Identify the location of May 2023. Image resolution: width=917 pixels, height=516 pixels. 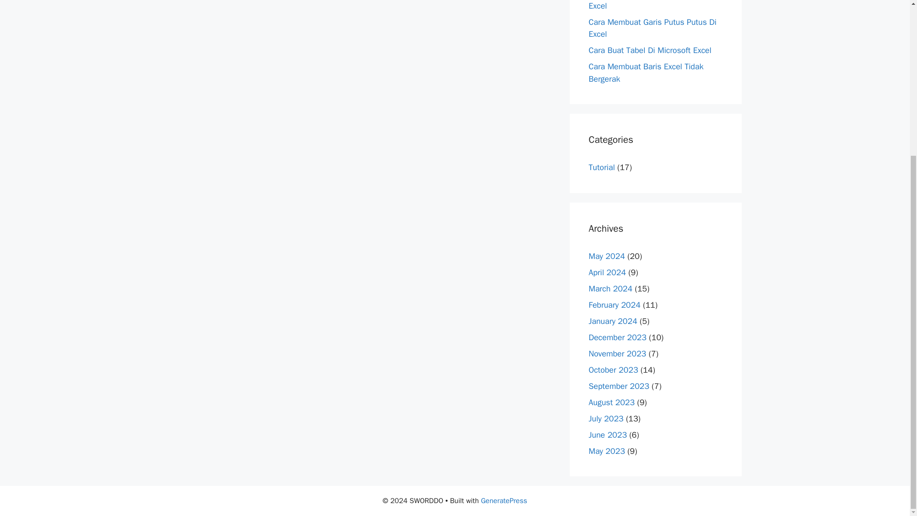
(607, 451).